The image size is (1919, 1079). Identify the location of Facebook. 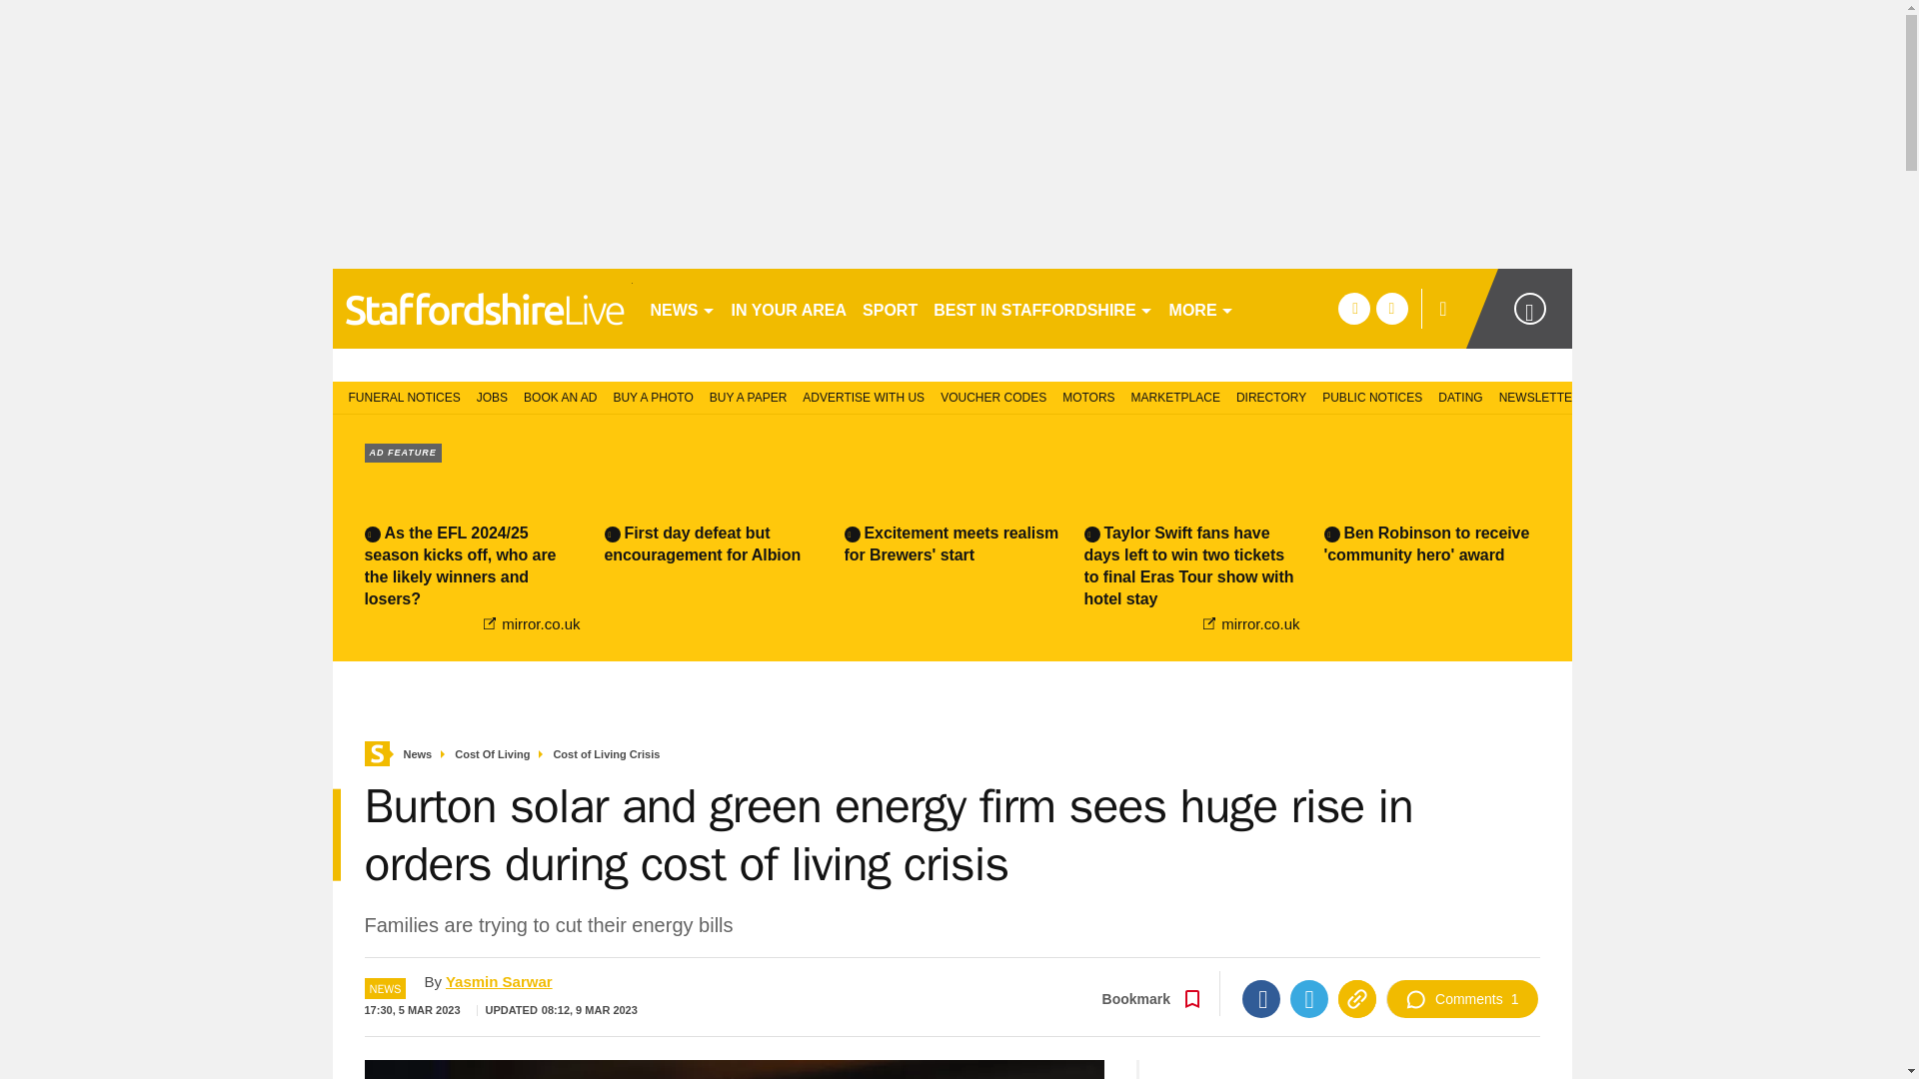
(1260, 999).